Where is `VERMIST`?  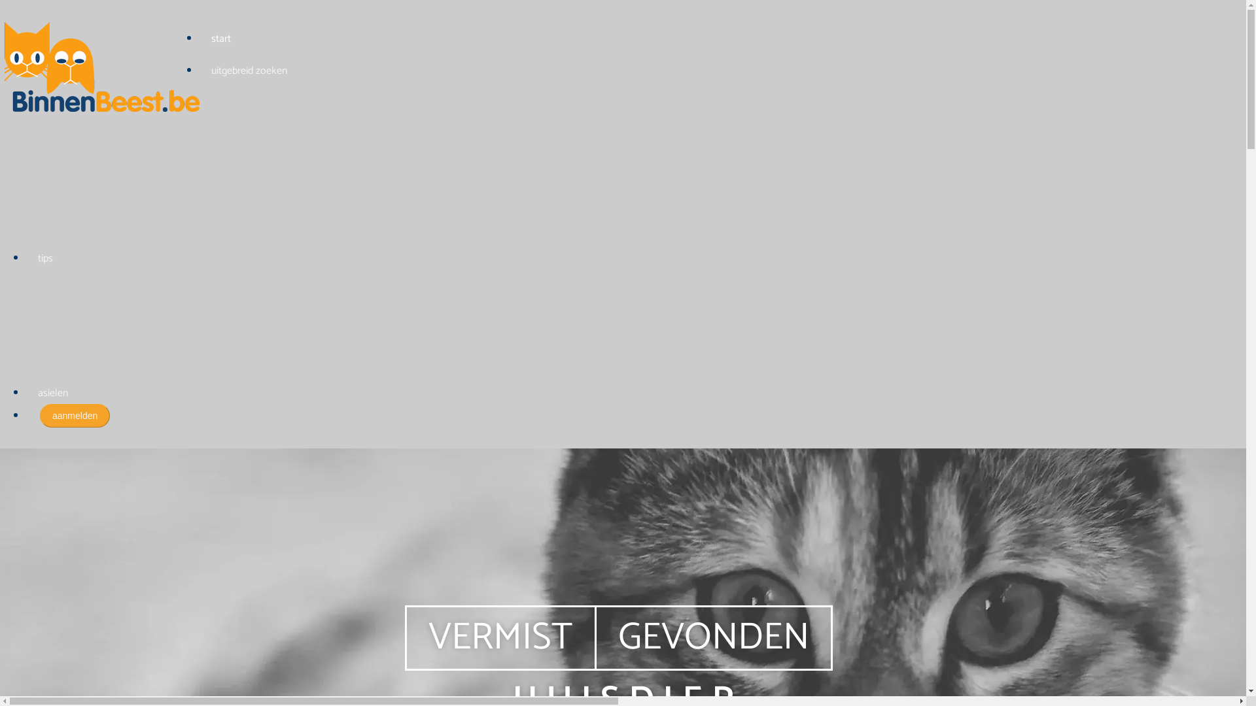
VERMIST is located at coordinates (500, 638).